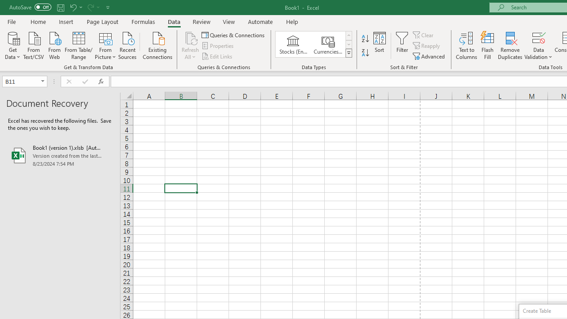 The image size is (567, 319). Describe the element at coordinates (158, 45) in the screenshot. I see `Existing Connections` at that location.